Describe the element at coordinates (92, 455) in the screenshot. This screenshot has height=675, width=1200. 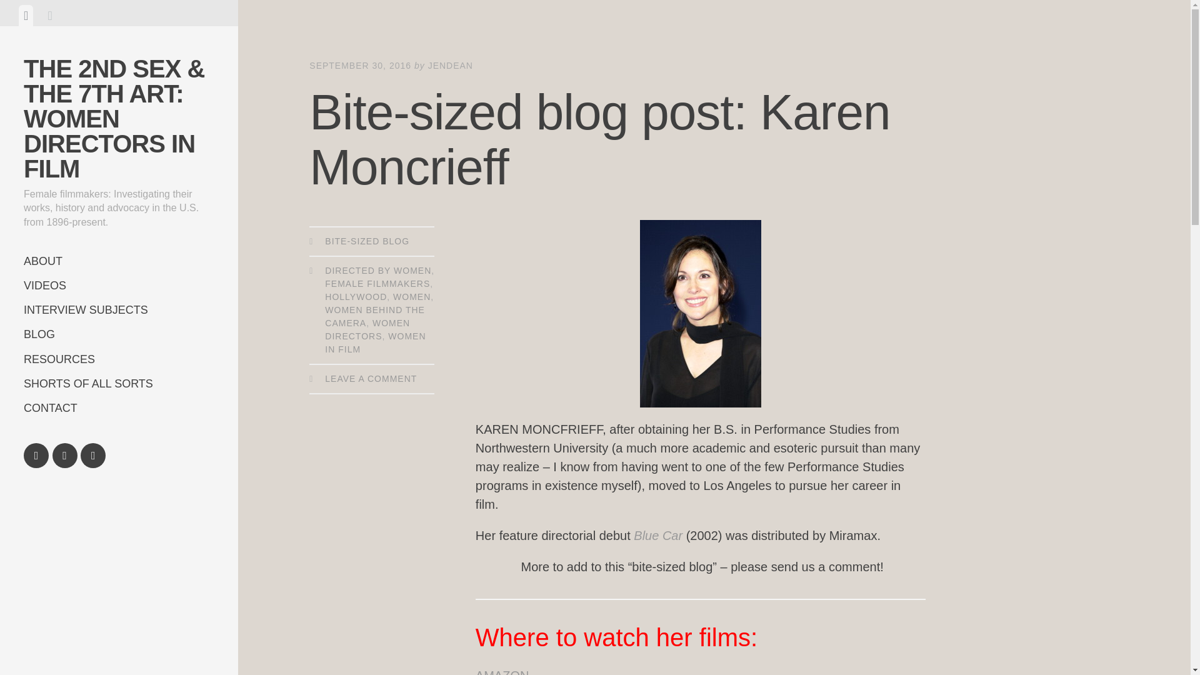
I see `Instagram` at that location.